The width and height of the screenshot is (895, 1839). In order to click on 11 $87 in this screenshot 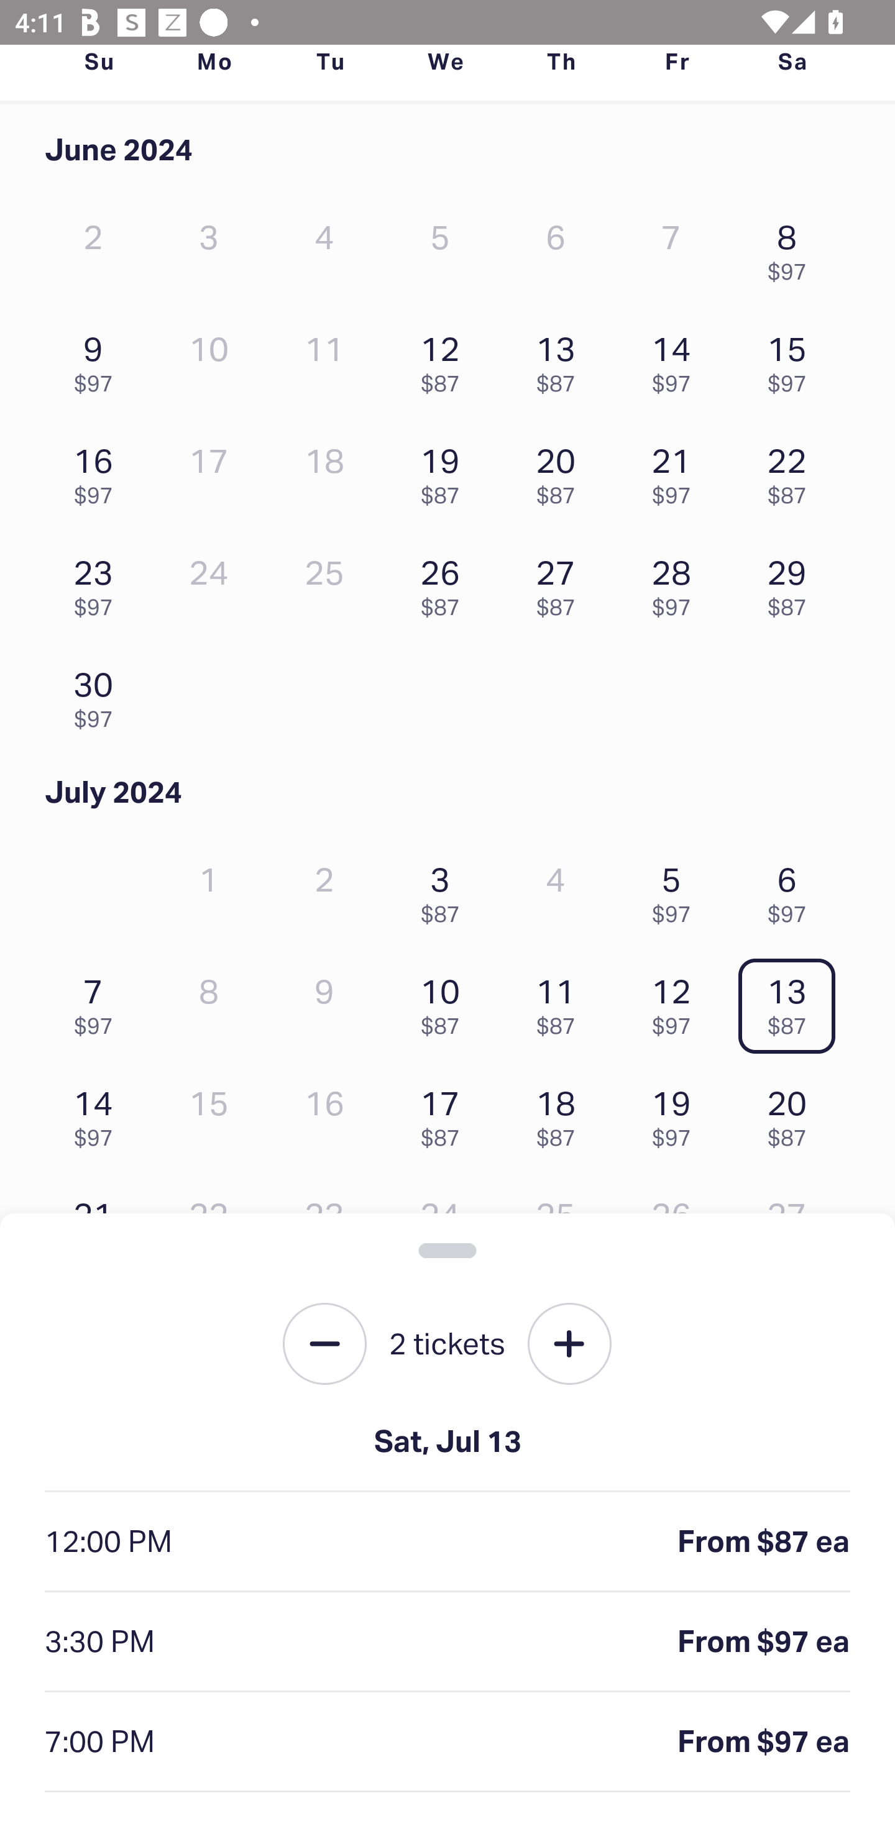, I will do `click(561, 1002)`.